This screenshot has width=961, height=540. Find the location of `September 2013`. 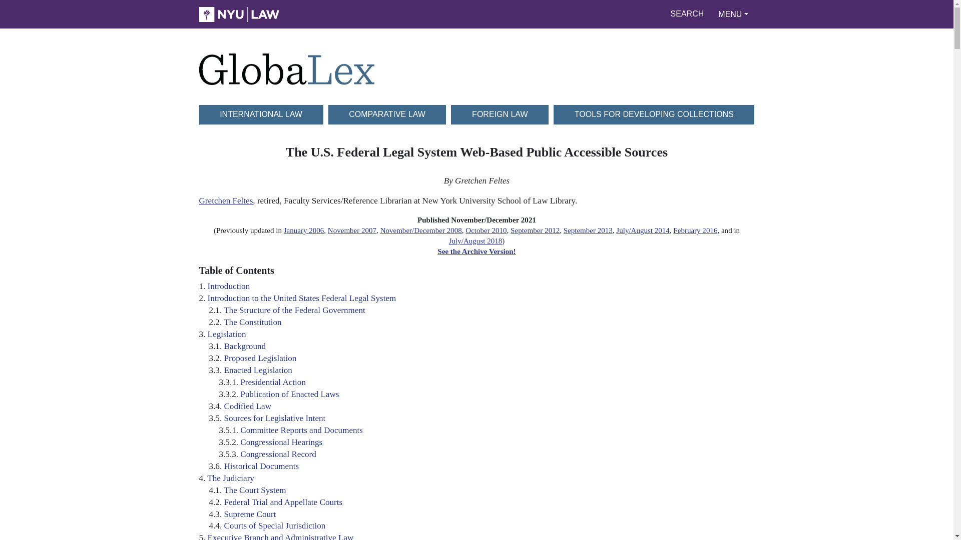

September 2013 is located at coordinates (588, 230).